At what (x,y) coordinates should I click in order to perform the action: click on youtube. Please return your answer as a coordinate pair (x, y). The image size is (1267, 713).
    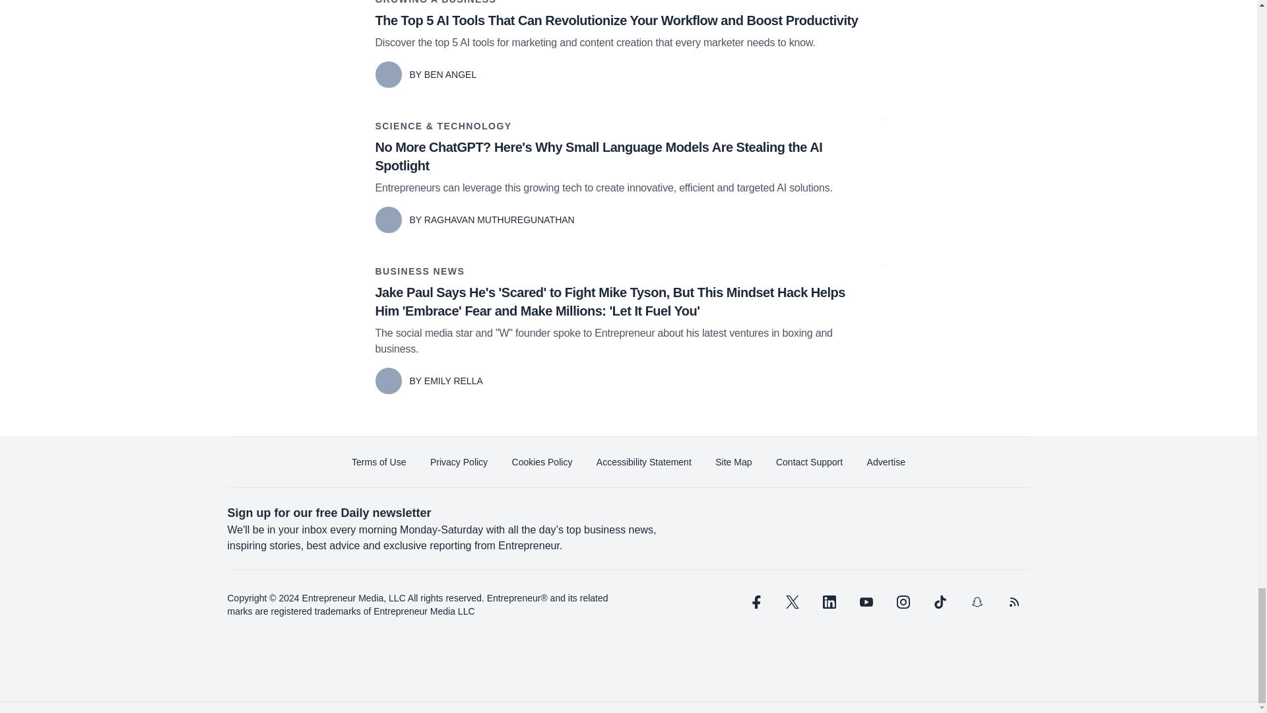
    Looking at the image, I should click on (866, 602).